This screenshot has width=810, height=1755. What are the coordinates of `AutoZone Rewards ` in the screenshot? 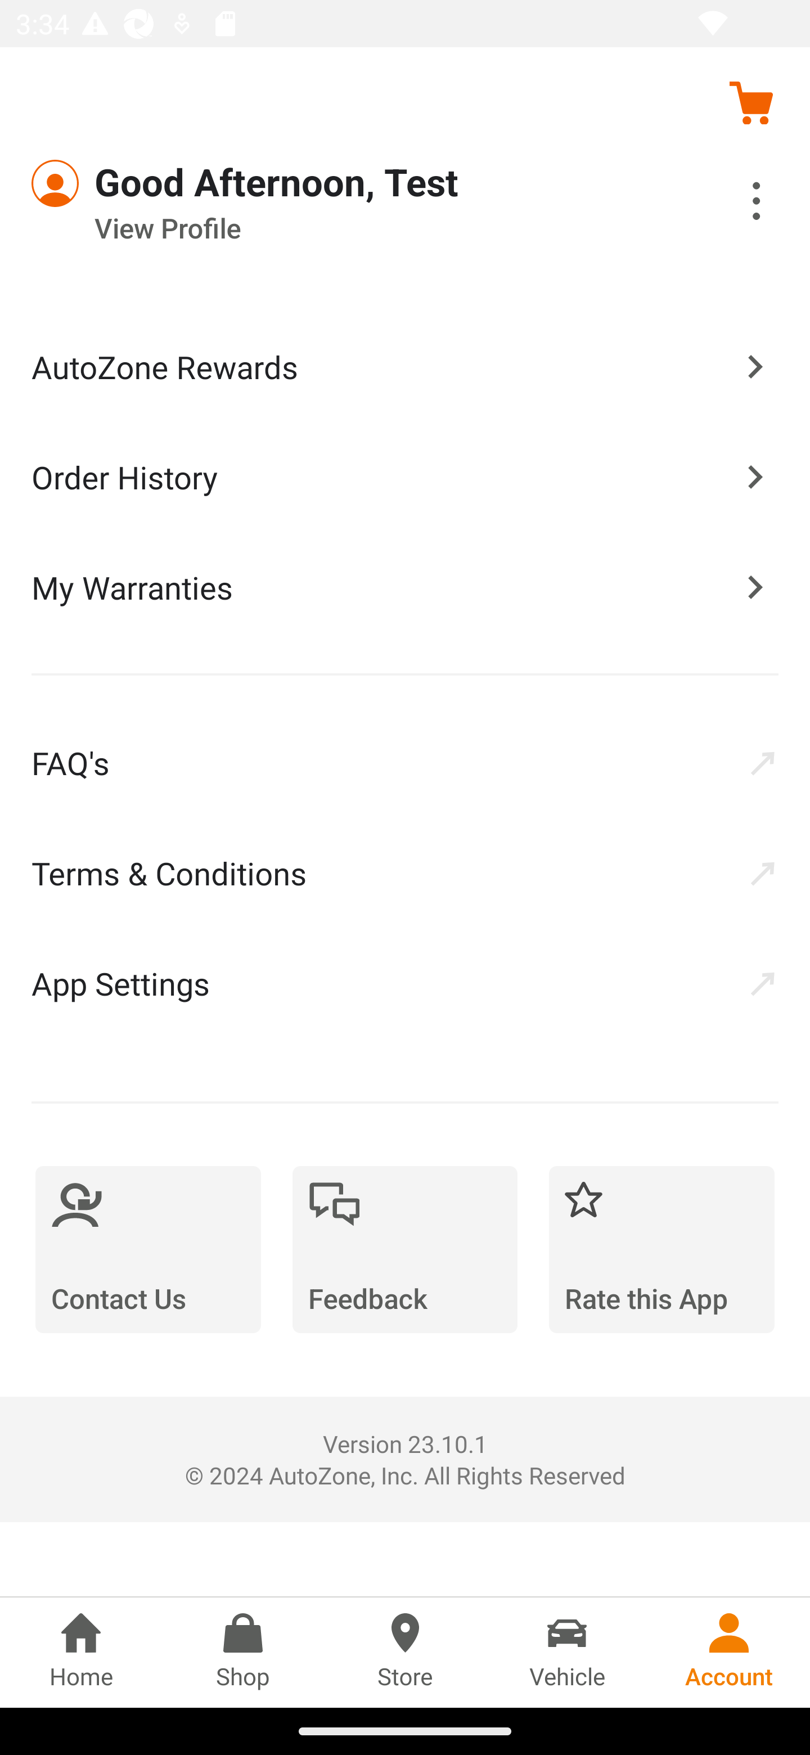 It's located at (405, 367).